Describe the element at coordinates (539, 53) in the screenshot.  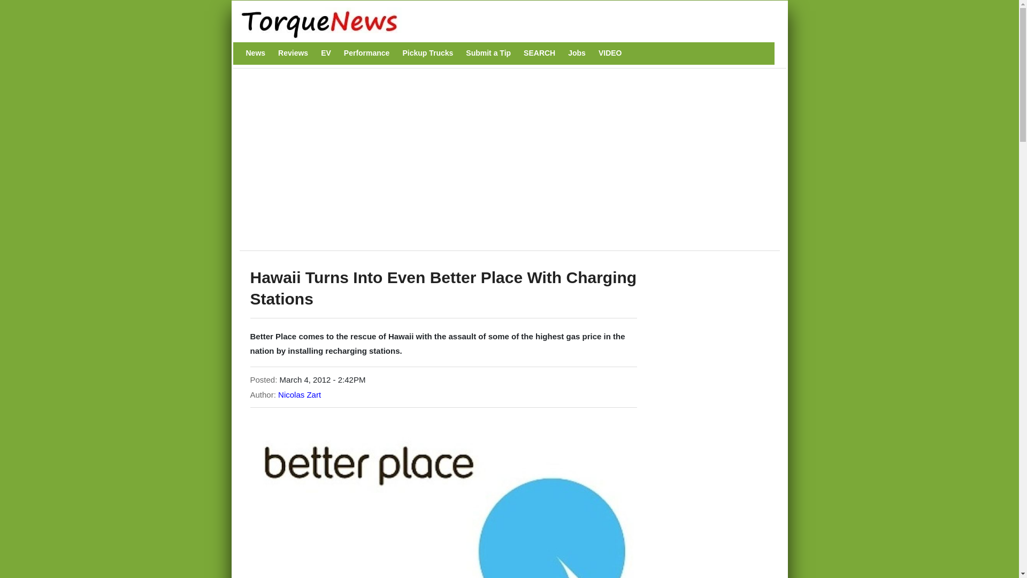
I see `SEARCH` at that location.